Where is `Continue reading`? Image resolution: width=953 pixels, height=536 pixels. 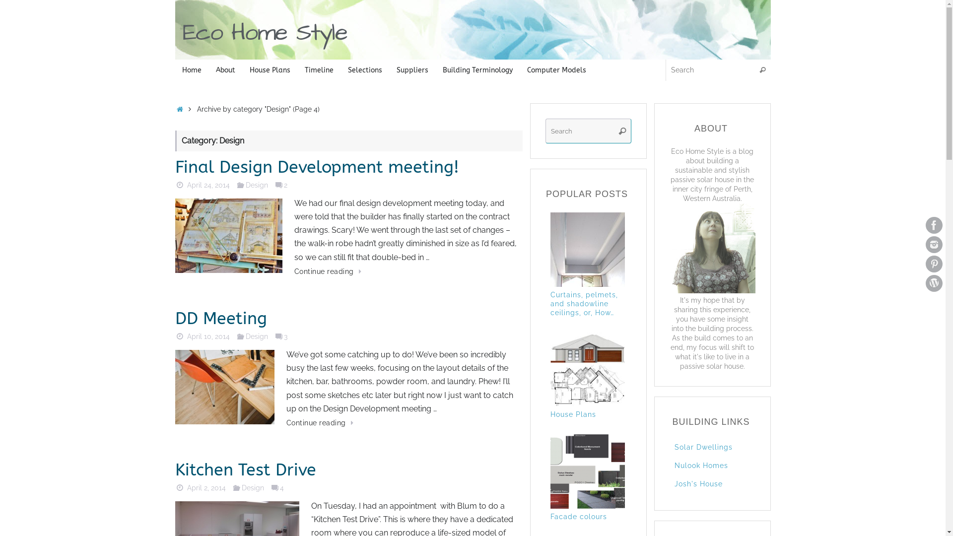 Continue reading is located at coordinates (322, 423).